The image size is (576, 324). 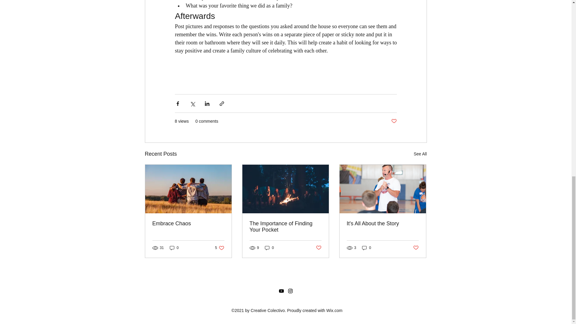 I want to click on Post not marked as liked, so click(x=394, y=121).